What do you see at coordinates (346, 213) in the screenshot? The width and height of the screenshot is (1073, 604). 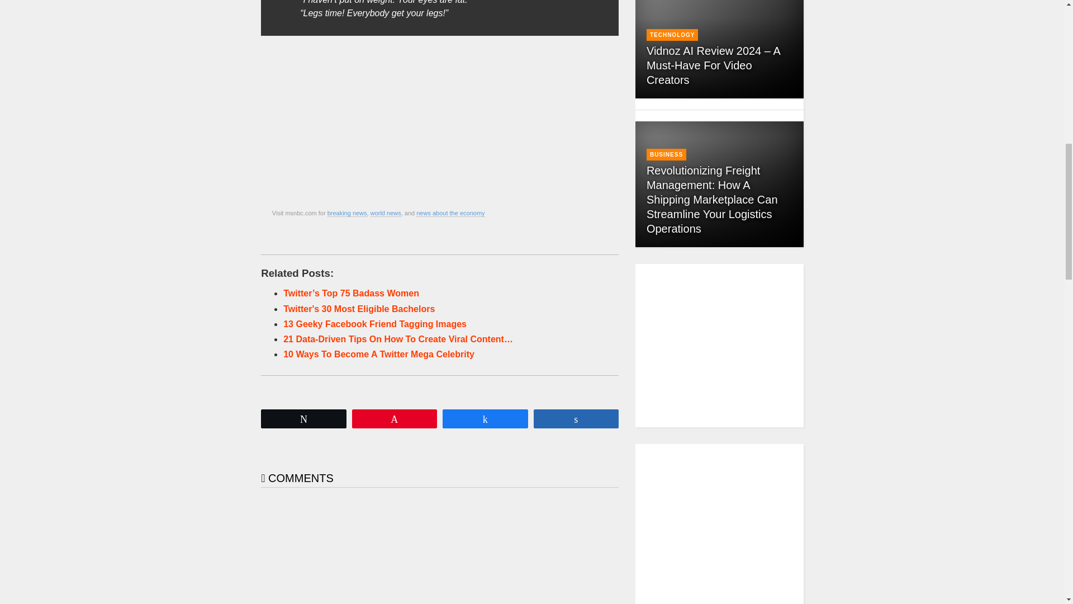 I see `breaking news` at bounding box center [346, 213].